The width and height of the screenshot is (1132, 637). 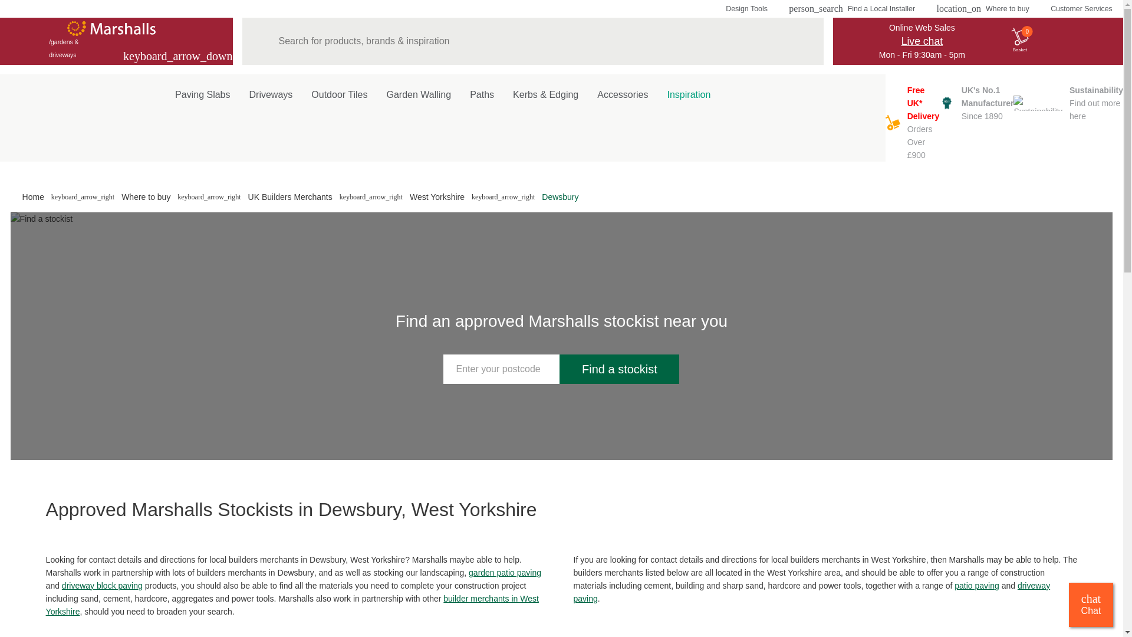 I want to click on View the Marshalls Driveway paving range, so click(x=102, y=585).